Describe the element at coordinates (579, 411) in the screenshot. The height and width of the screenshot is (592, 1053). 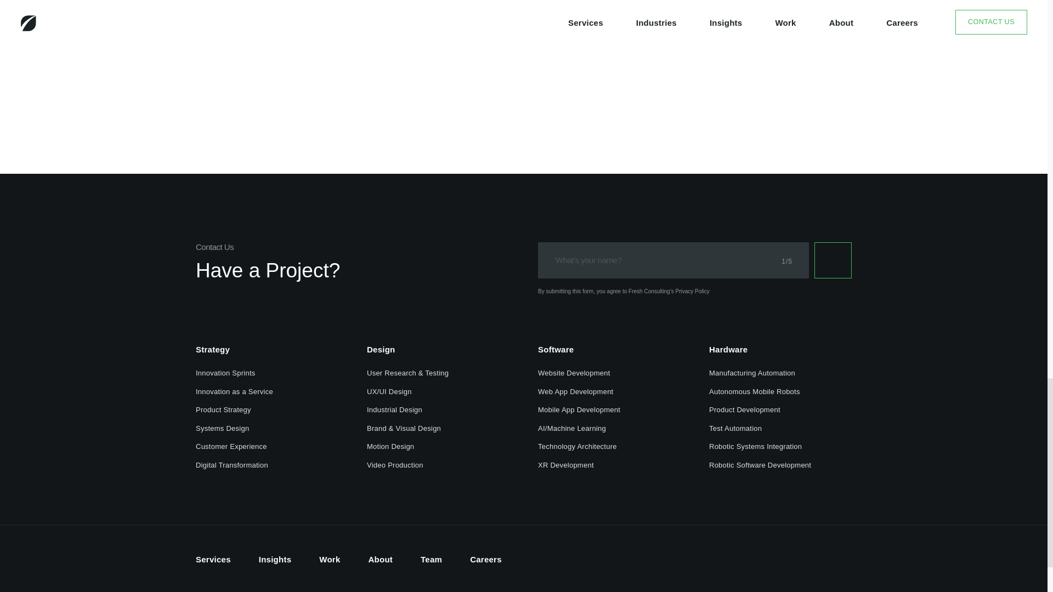
I see `Mobile App Development` at that location.